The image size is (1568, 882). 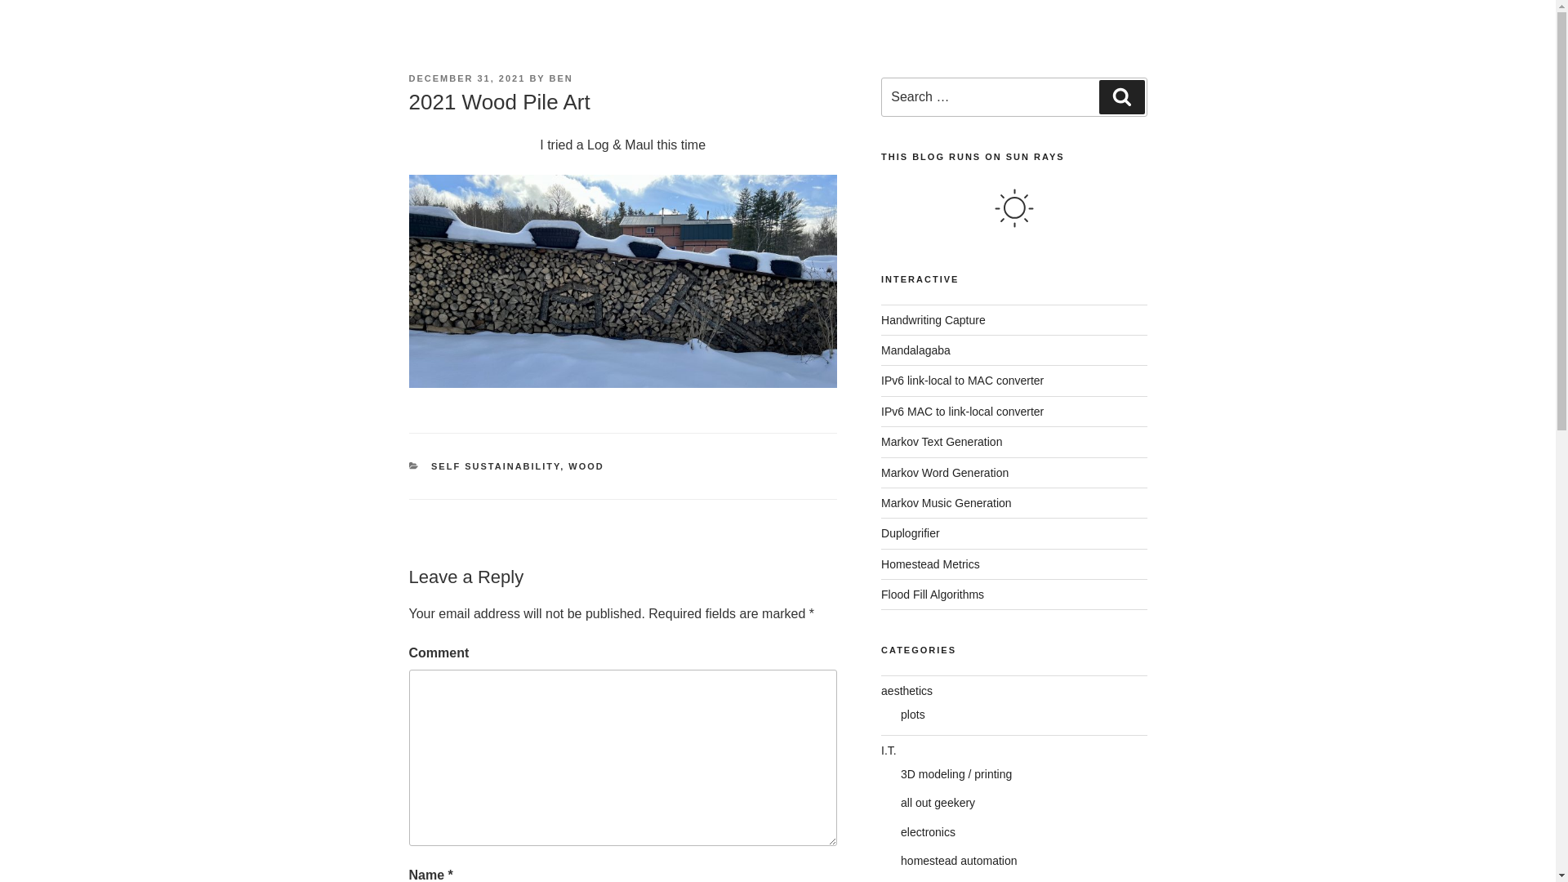 I want to click on IPv6 link-local to MAC converter, so click(x=962, y=381).